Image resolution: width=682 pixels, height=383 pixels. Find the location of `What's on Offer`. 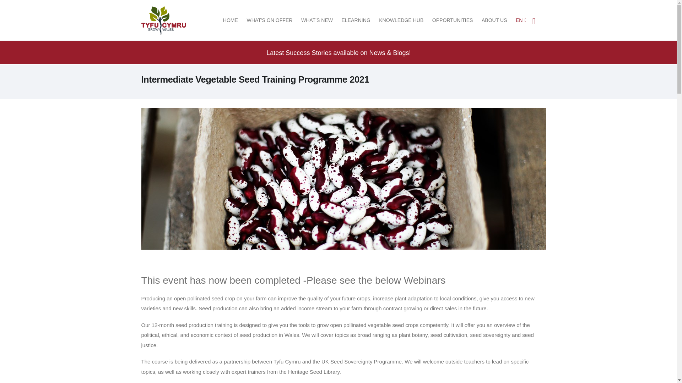

What's on Offer is located at coordinates (269, 20).